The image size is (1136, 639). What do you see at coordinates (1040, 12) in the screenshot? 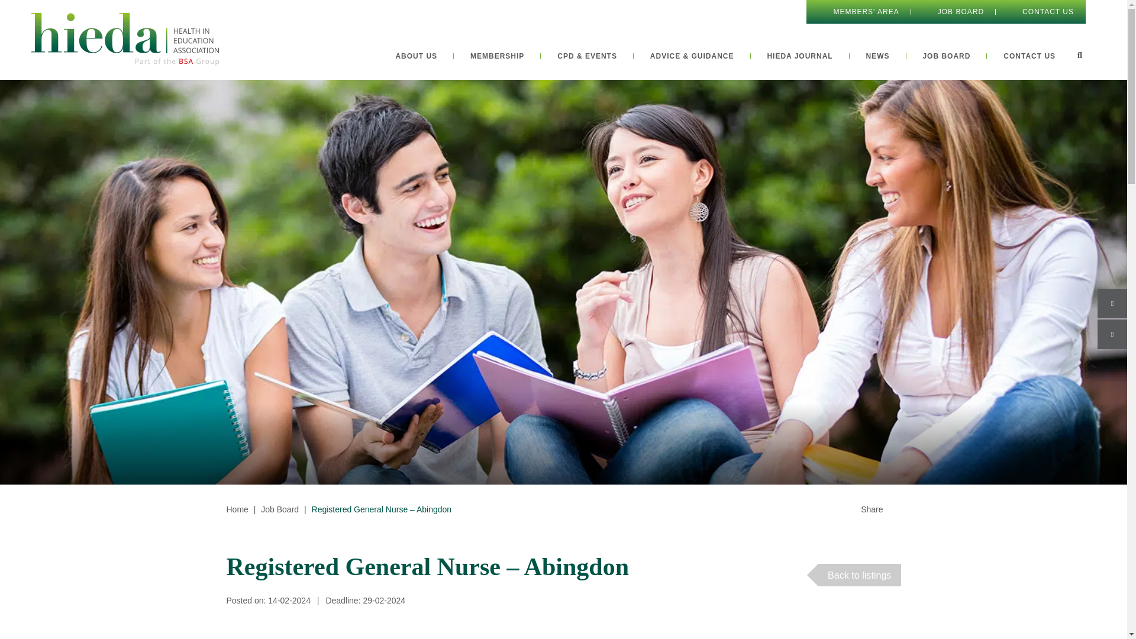
I see `CONTACT US` at bounding box center [1040, 12].